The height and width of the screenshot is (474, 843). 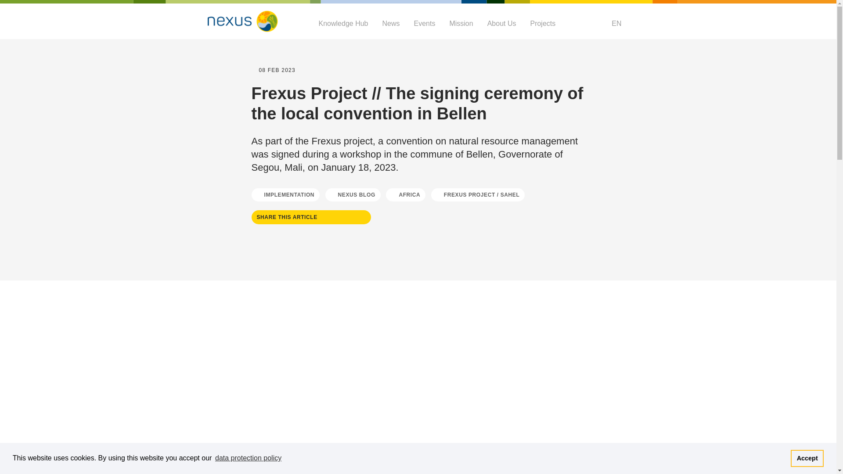 What do you see at coordinates (501, 23) in the screenshot?
I see `About Us` at bounding box center [501, 23].